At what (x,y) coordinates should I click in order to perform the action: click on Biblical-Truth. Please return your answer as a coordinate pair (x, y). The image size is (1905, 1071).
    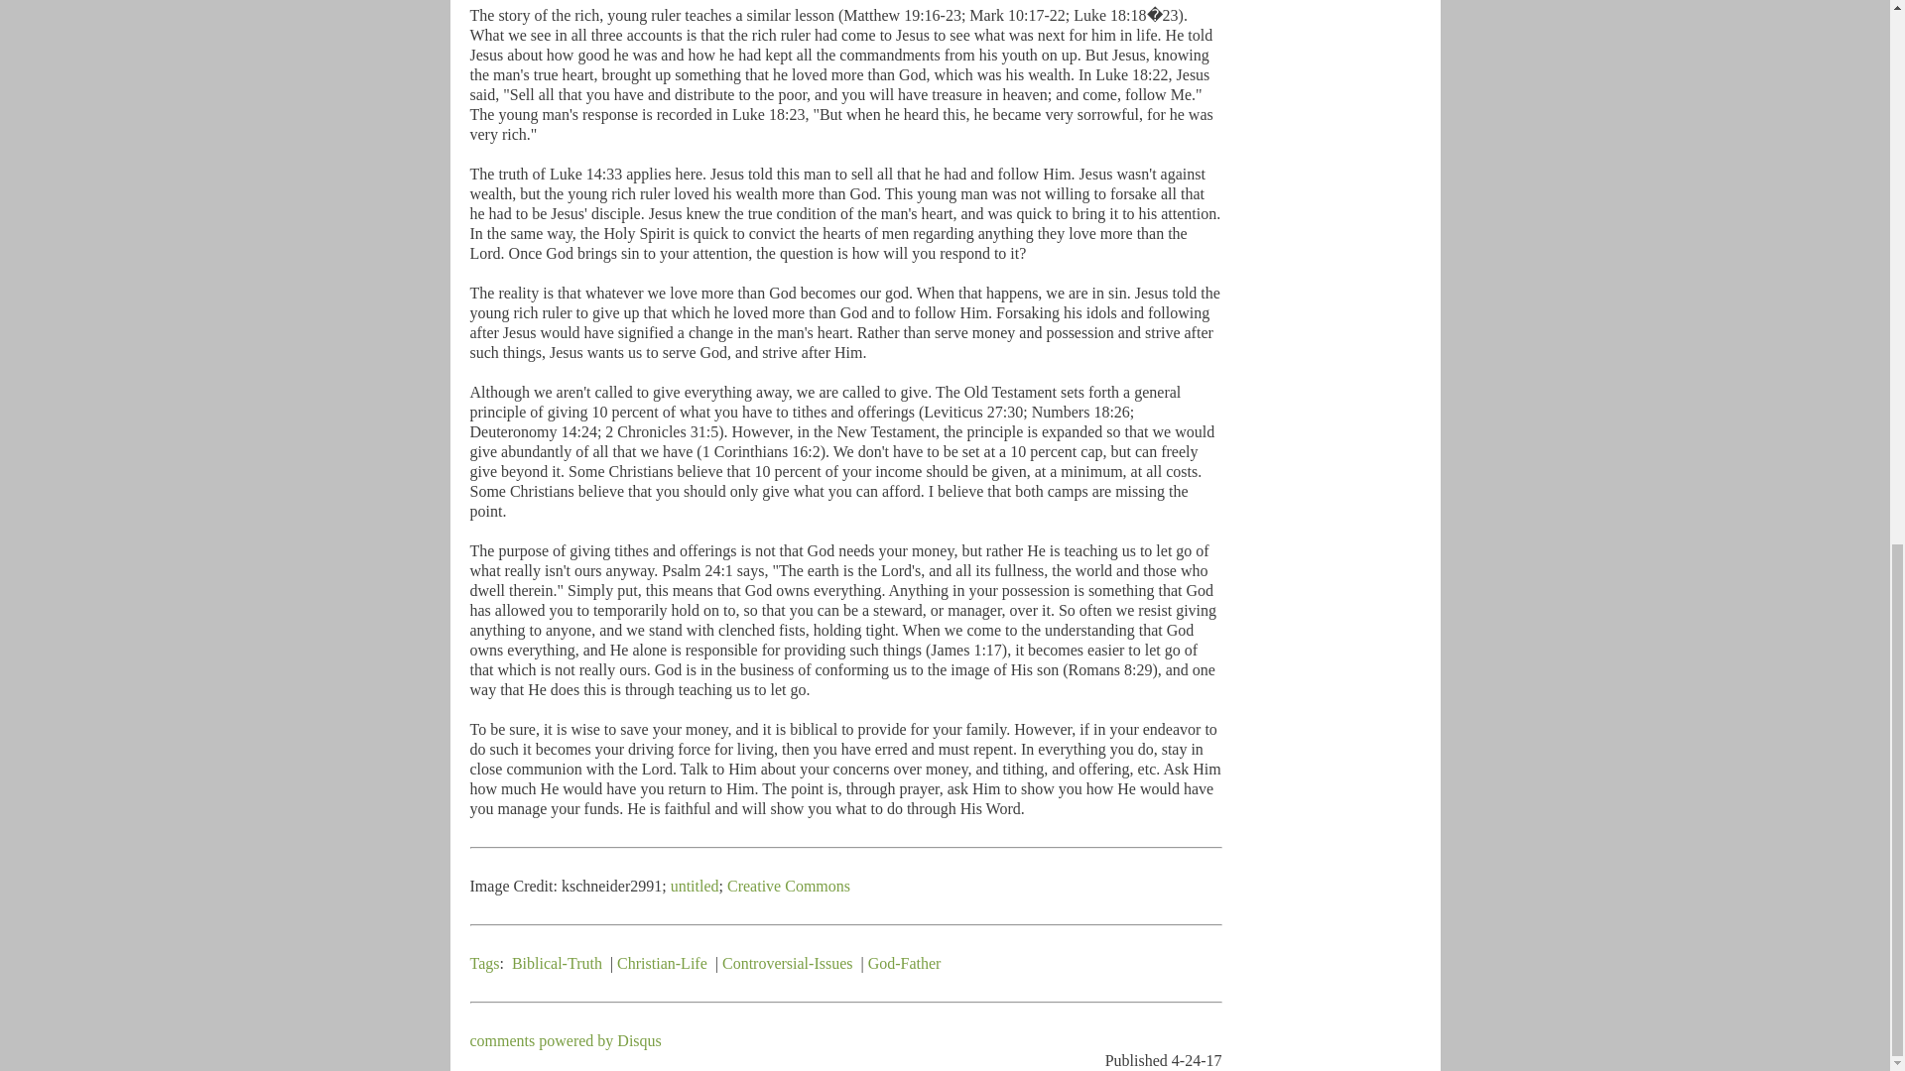
    Looking at the image, I should click on (557, 963).